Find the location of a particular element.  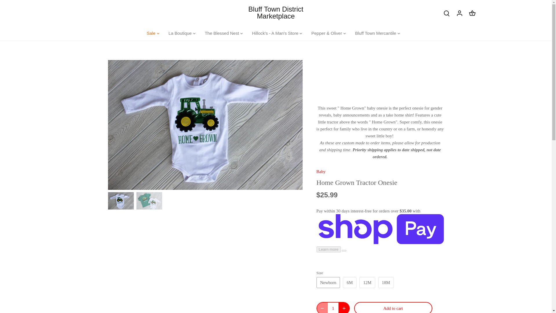

Bluff Town District Marketplace is located at coordinates (276, 13).